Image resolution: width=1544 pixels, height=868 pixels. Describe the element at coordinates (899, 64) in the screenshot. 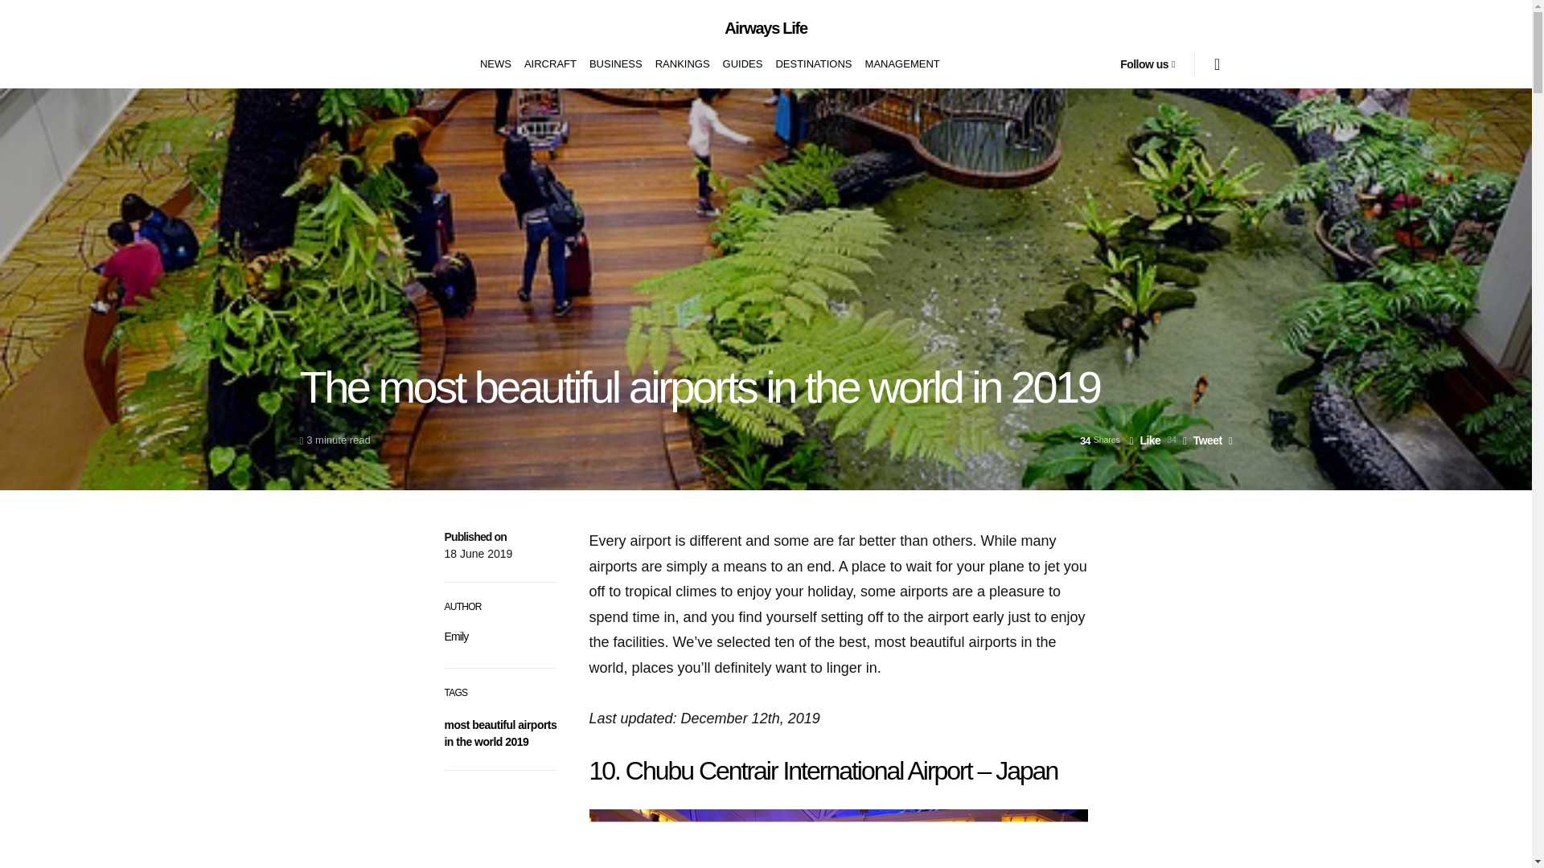

I see `MANAGEMENT` at that location.